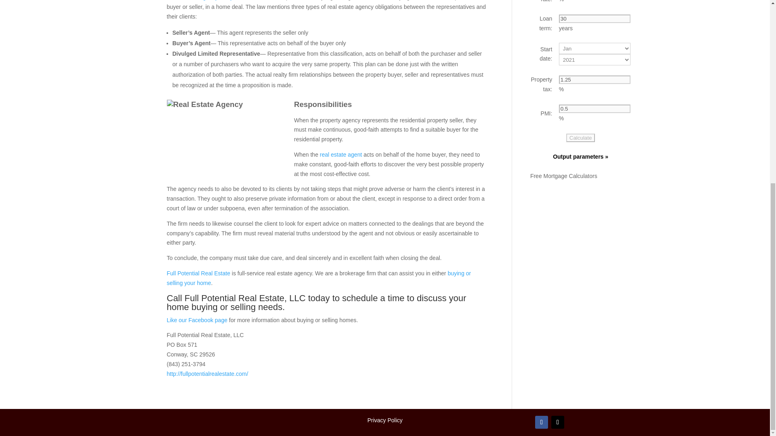 The height and width of the screenshot is (436, 776). I want to click on 0.5, so click(594, 109).